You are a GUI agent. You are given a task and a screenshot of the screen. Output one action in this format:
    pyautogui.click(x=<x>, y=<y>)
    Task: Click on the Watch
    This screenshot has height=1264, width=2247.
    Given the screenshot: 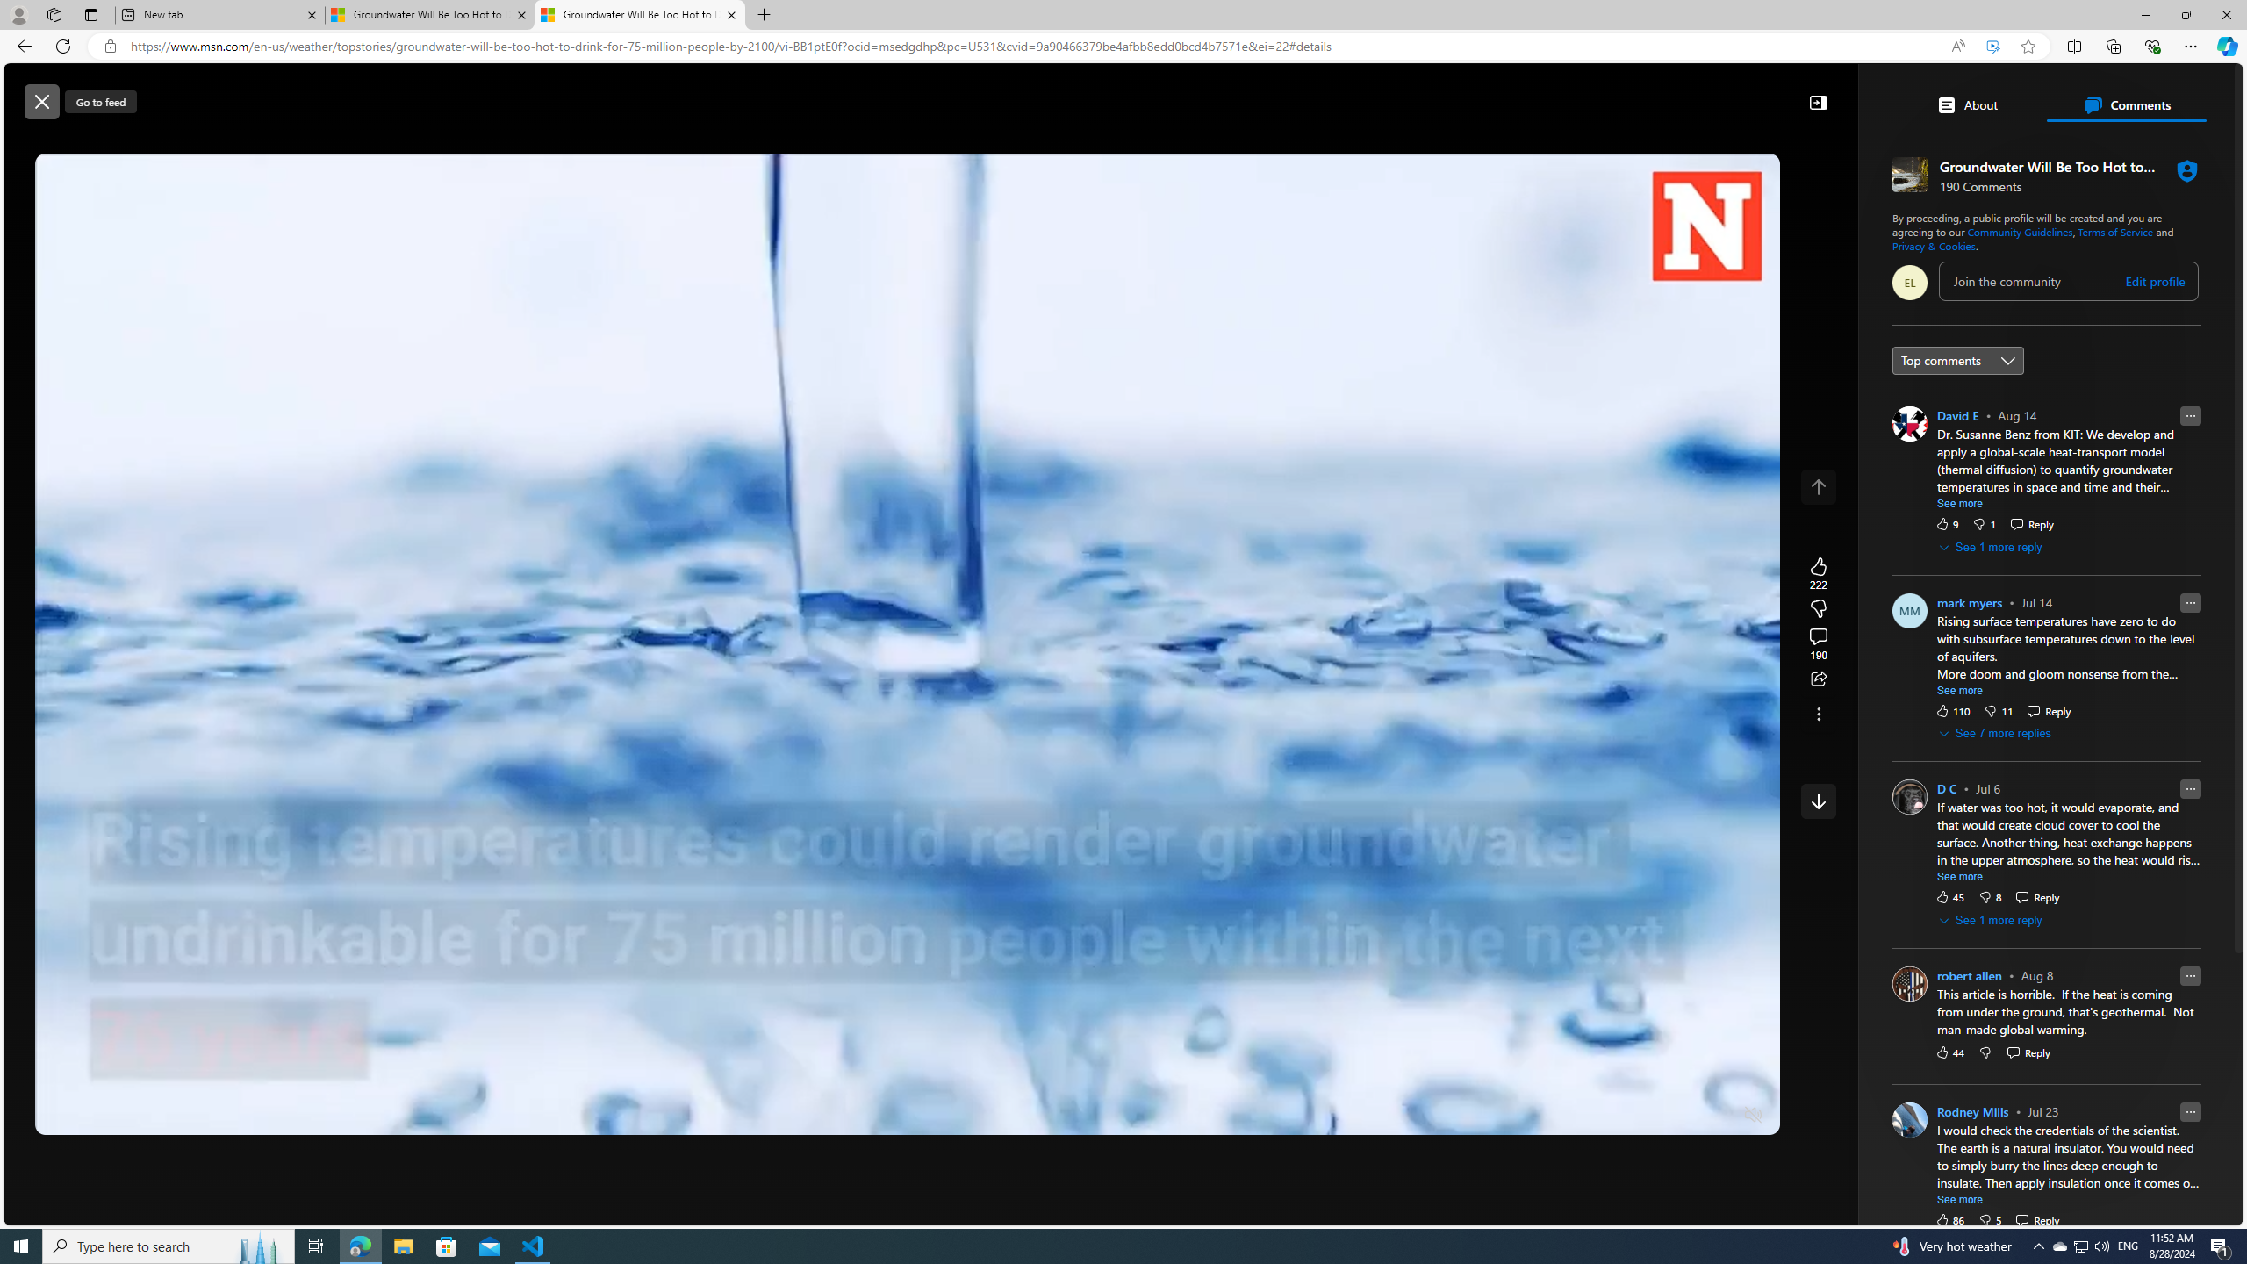 What is the action you would take?
    pyautogui.click(x=643, y=143)
    